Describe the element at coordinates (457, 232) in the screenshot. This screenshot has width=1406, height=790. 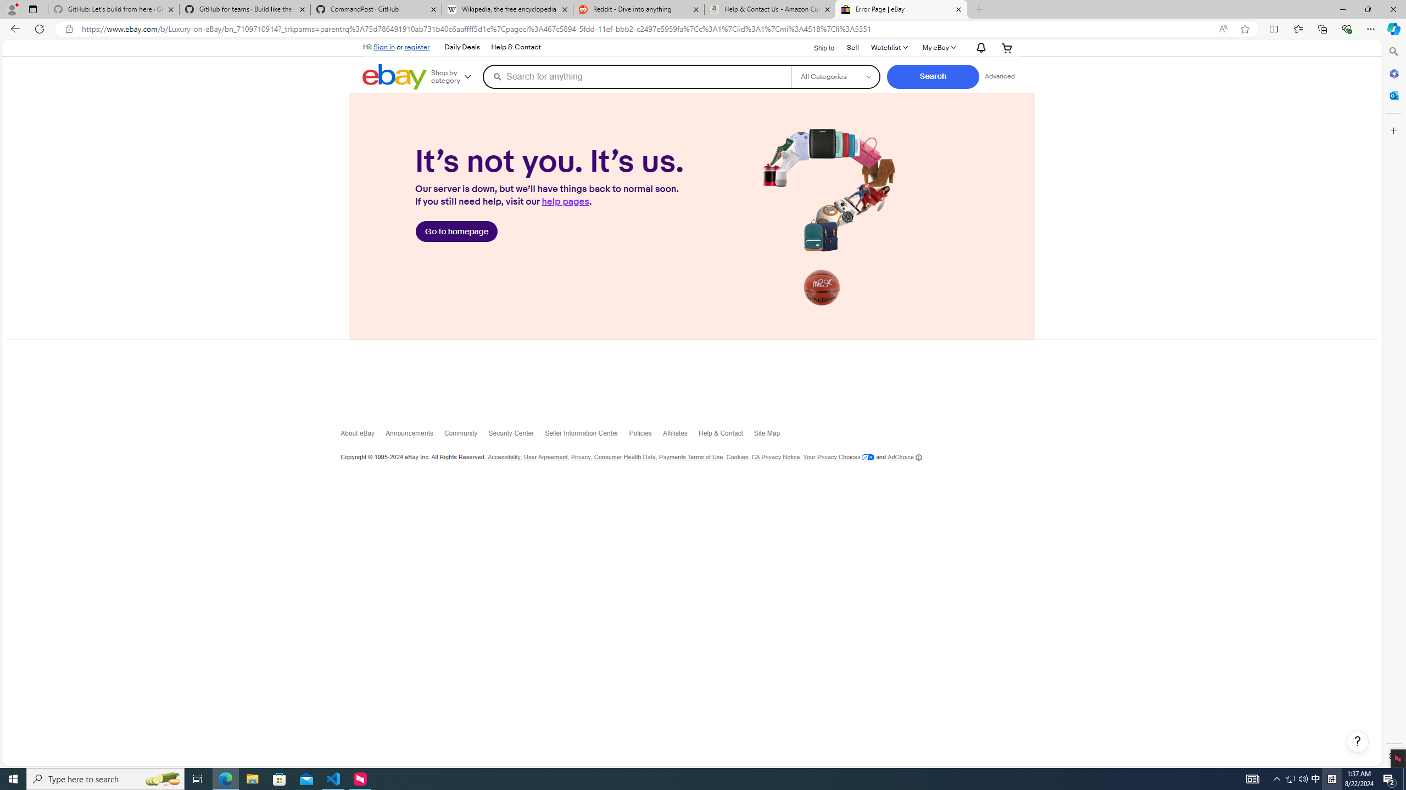
I see `Go to homepage` at that location.